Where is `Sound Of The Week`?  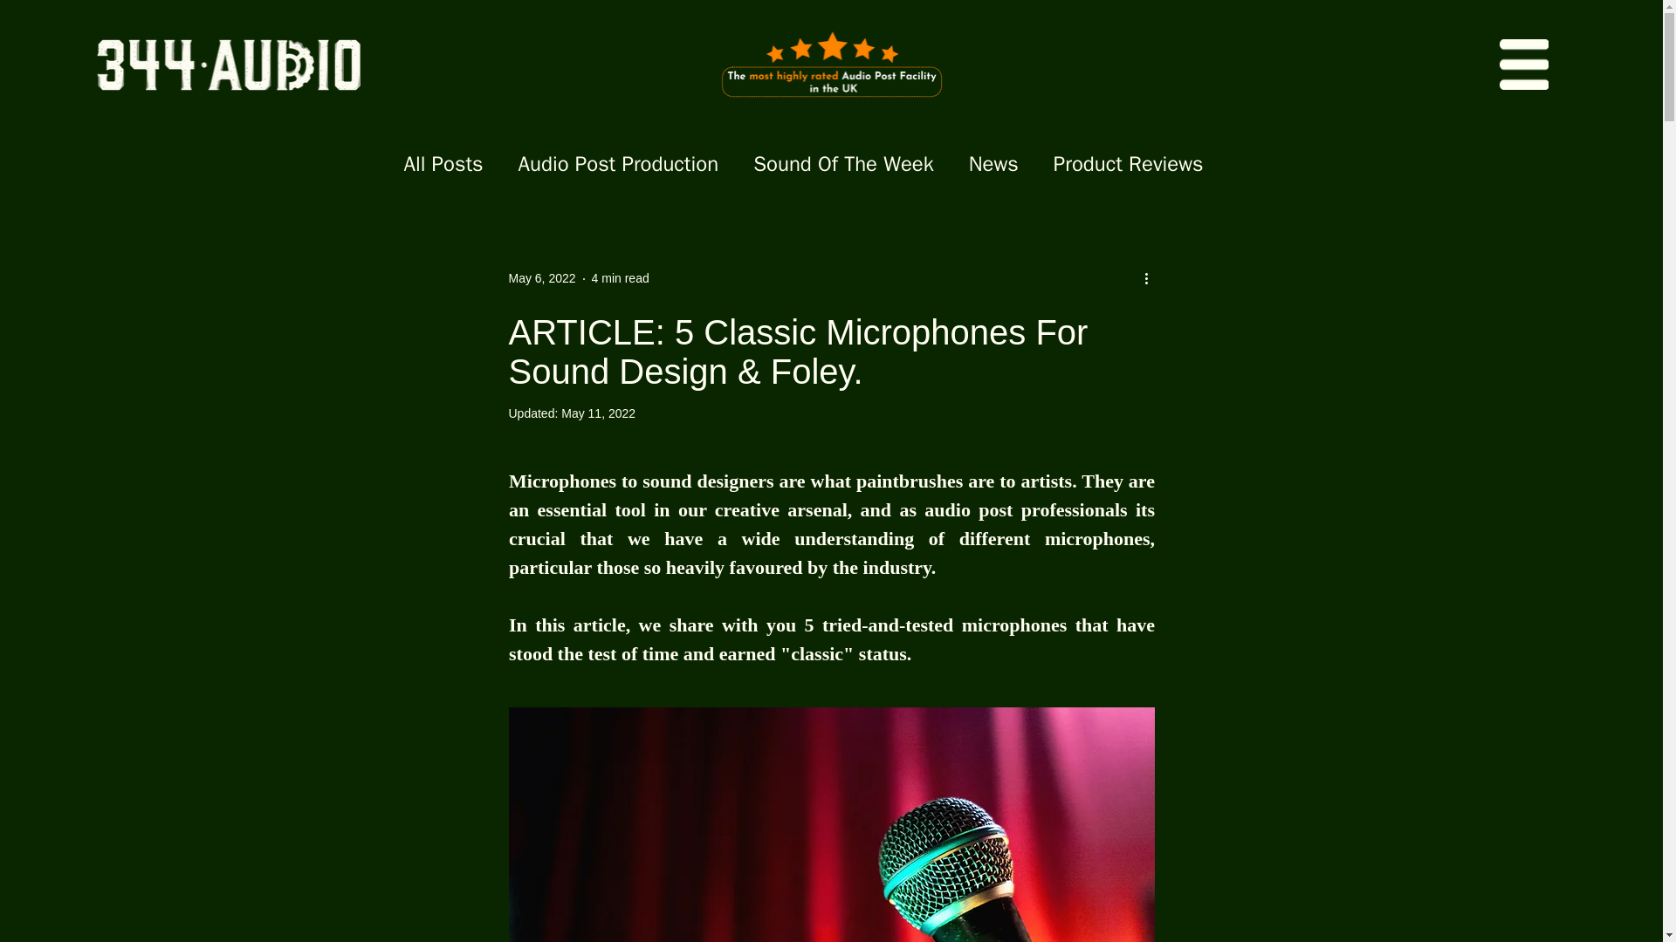 Sound Of The Week is located at coordinates (843, 164).